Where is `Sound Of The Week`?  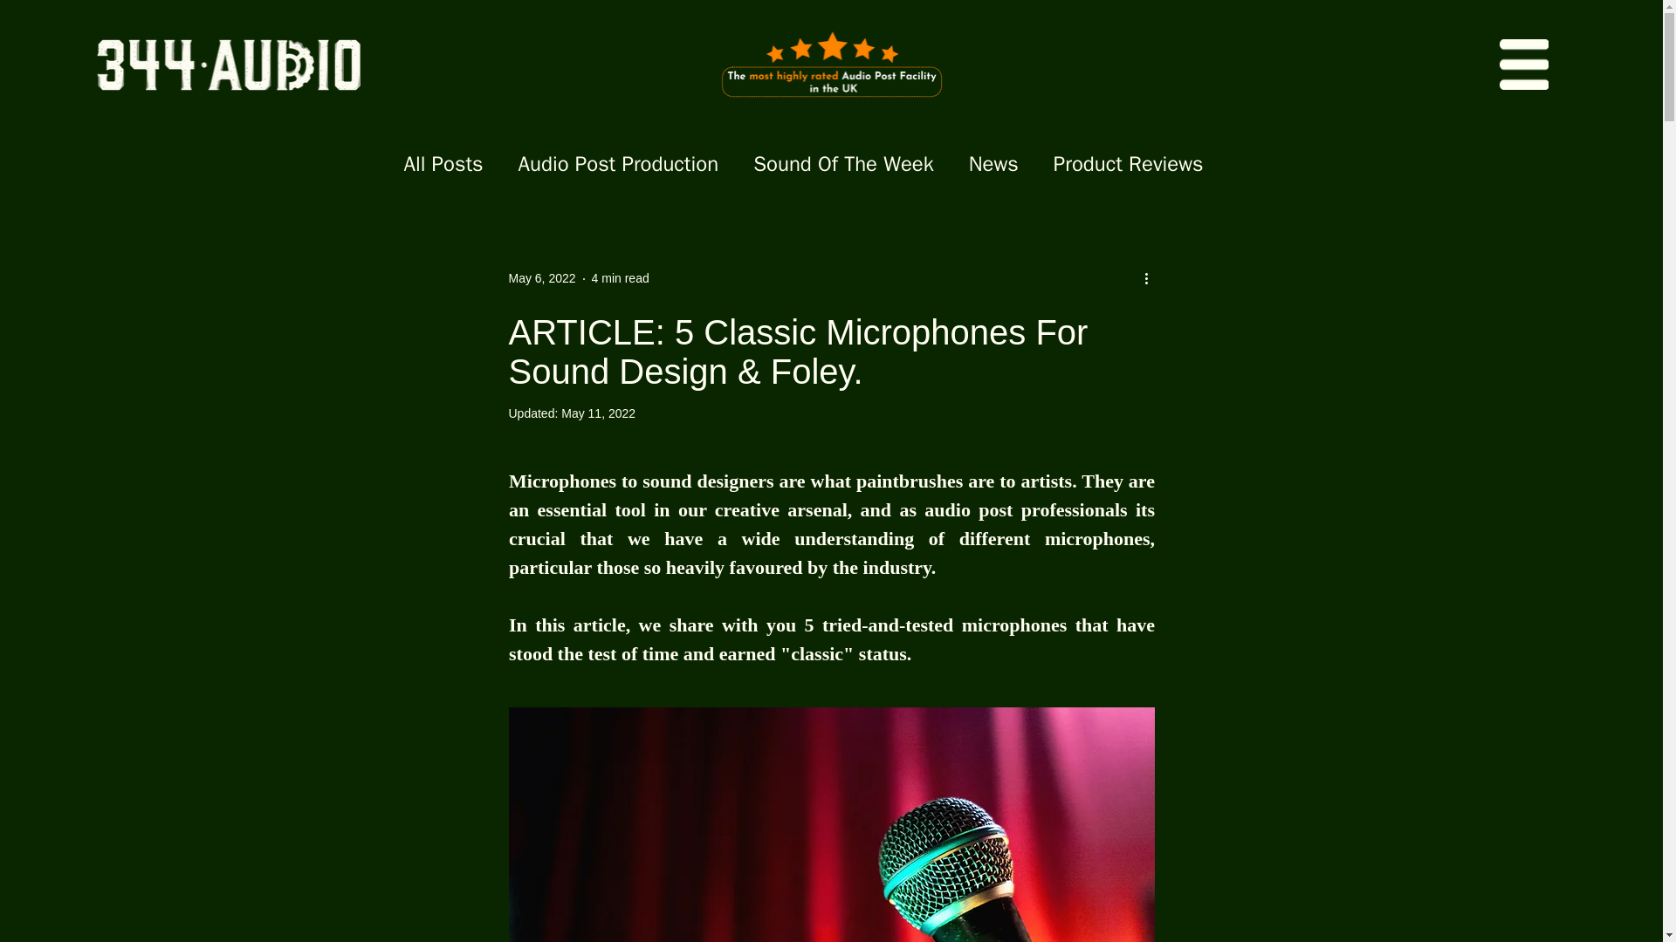 Sound Of The Week is located at coordinates (843, 164).